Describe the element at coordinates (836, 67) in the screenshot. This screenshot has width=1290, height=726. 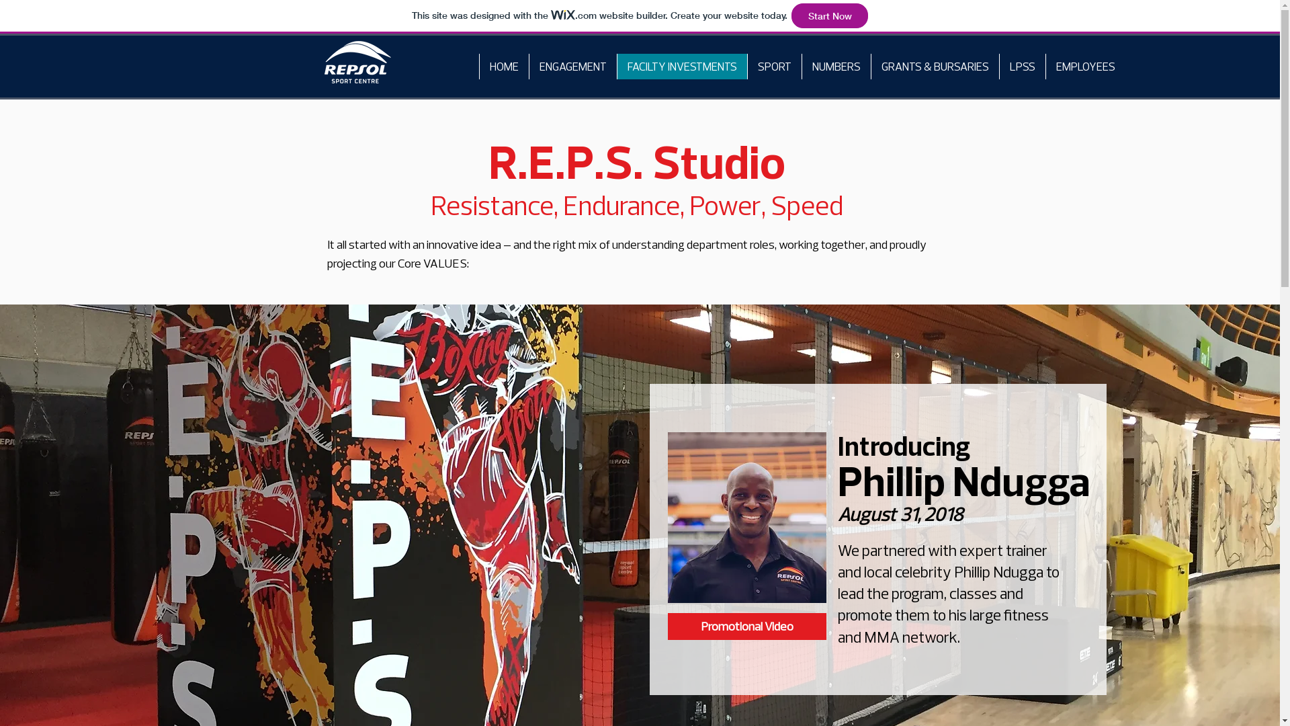
I see `NUMBERS` at that location.